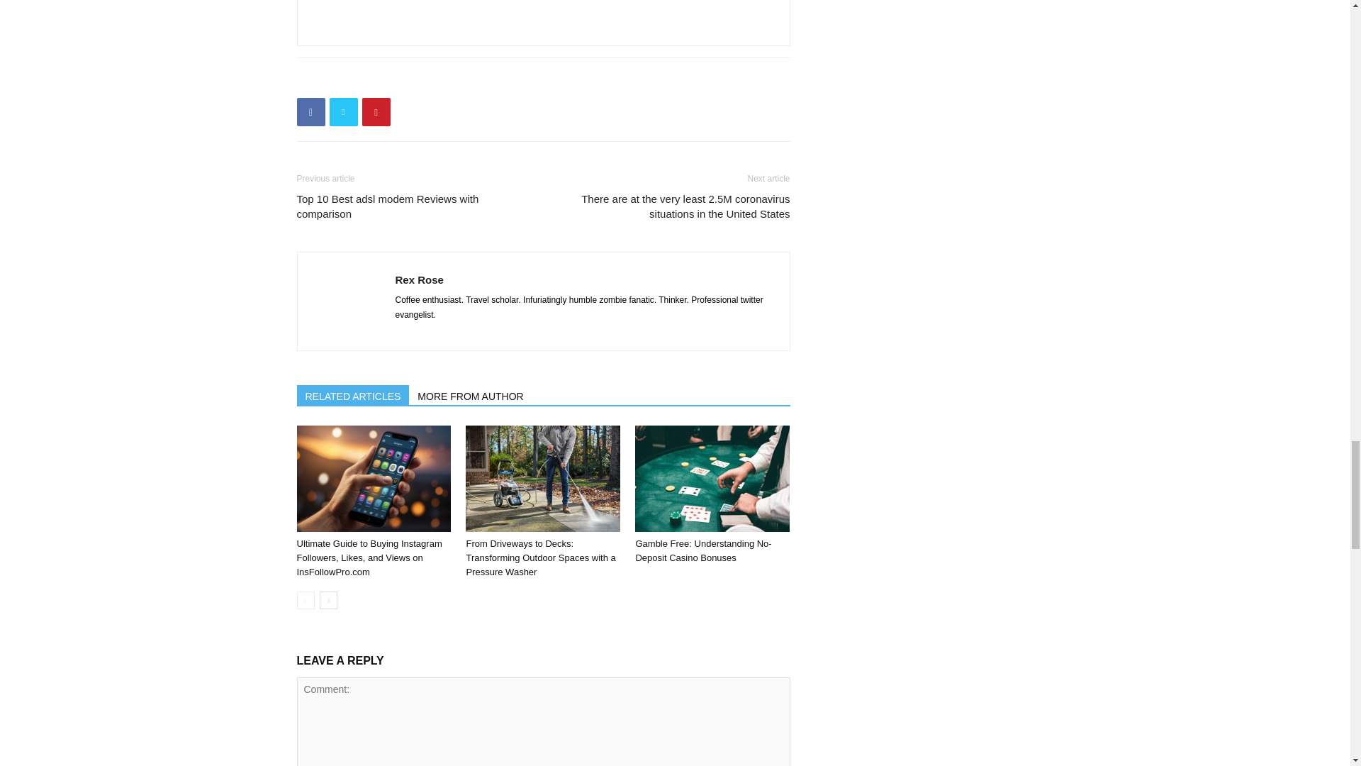 This screenshot has height=766, width=1361. What do you see at coordinates (712, 478) in the screenshot?
I see `Gamble Free: Understanding No-Deposit Casino Bonuses` at bounding box center [712, 478].